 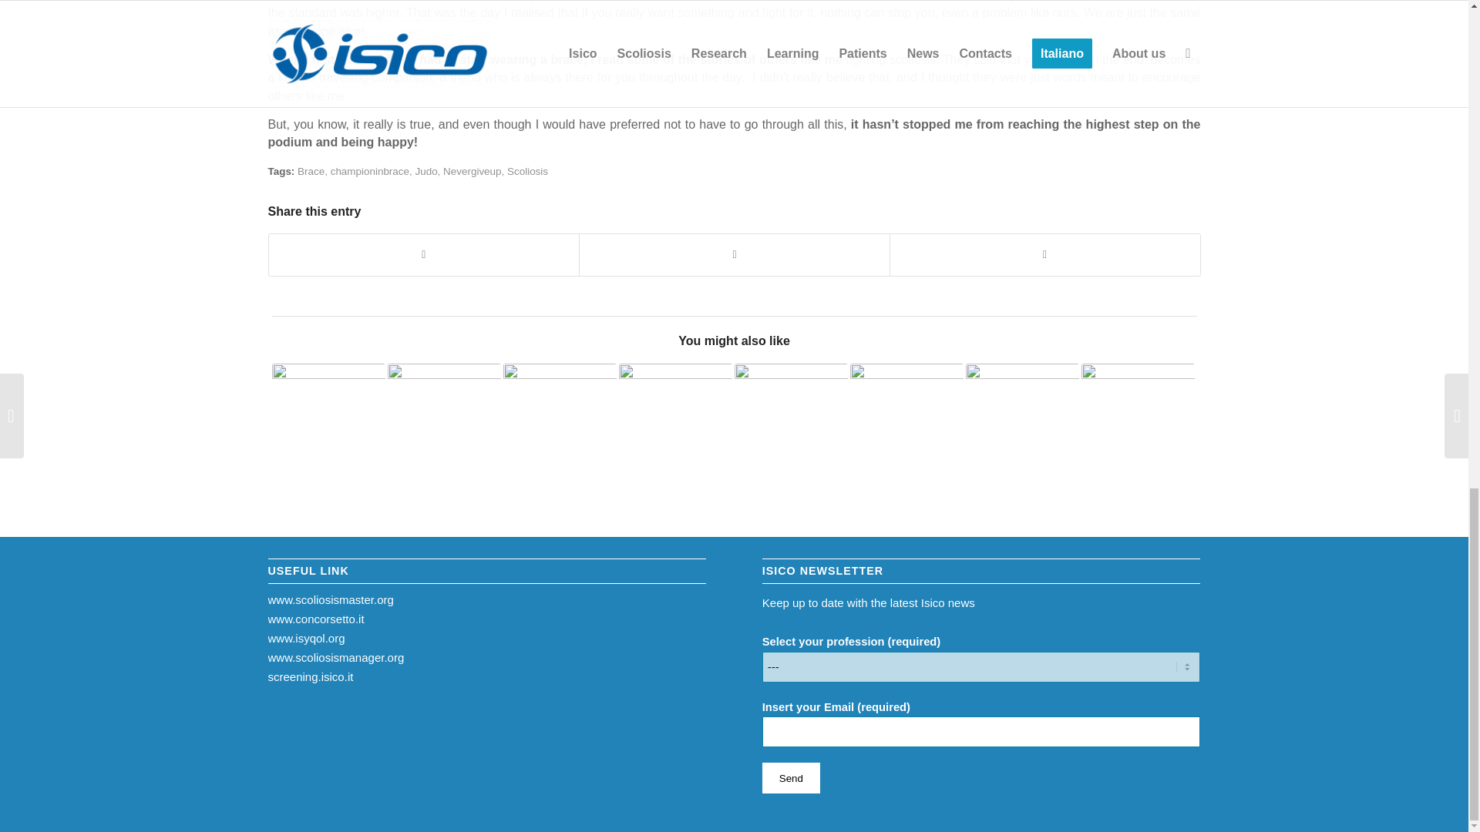 I want to click on Master On Line Course: registration now open!, so click(x=790, y=419).